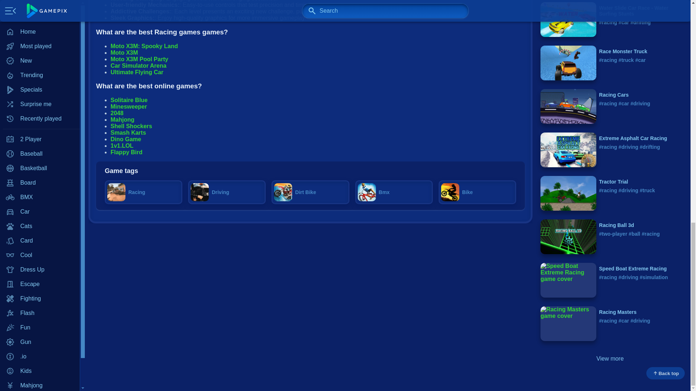 Image resolution: width=696 pixels, height=391 pixels. Describe the element at coordinates (40, 24) in the screenshot. I see `War` at that location.